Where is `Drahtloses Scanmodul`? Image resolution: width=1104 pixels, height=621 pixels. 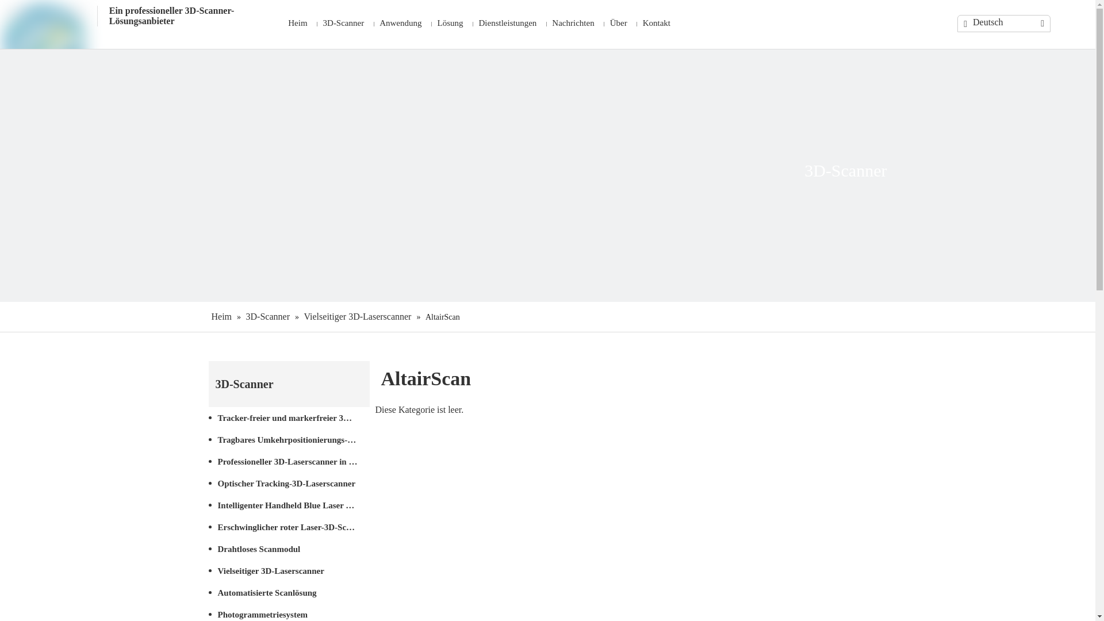 Drahtloses Scanmodul is located at coordinates (289, 549).